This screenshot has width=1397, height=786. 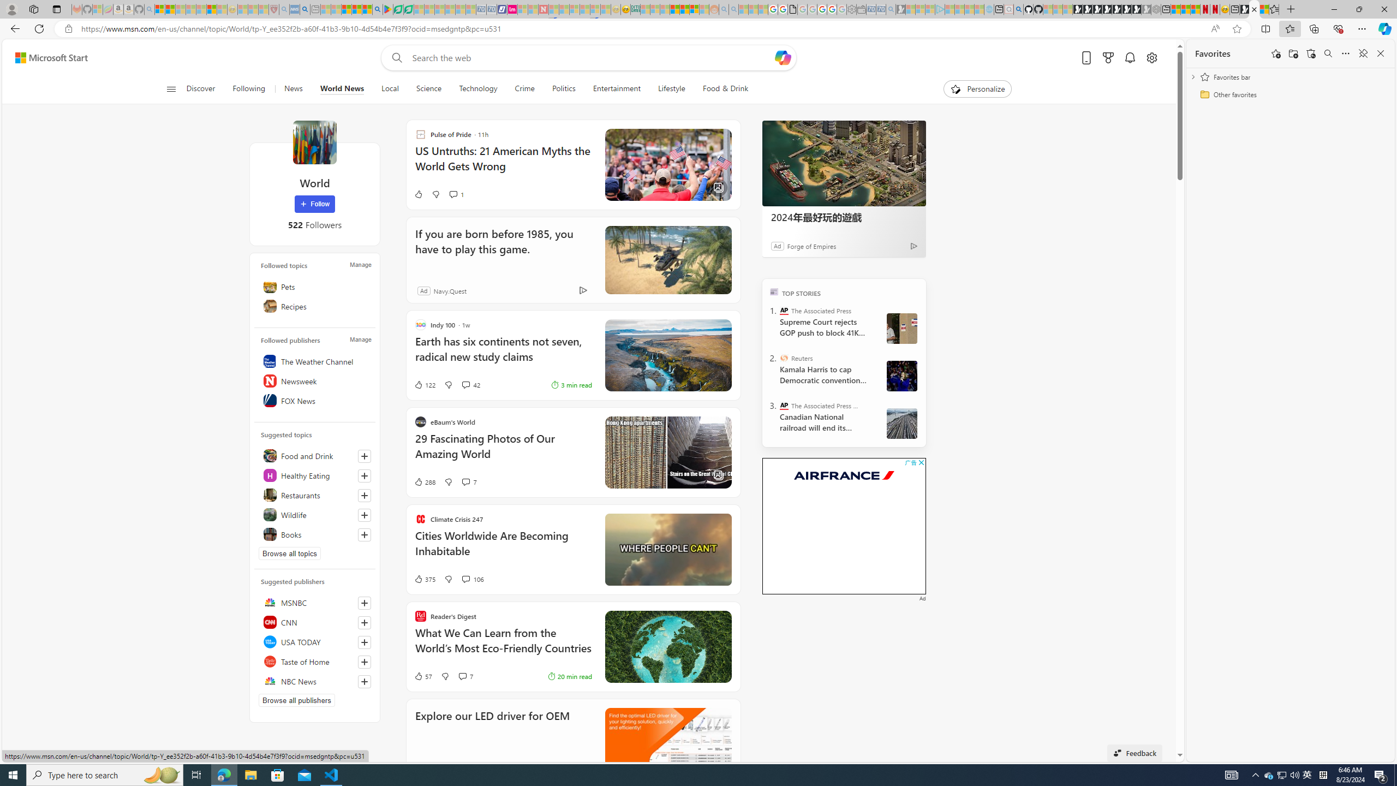 What do you see at coordinates (1381, 53) in the screenshot?
I see `Close favorites` at bounding box center [1381, 53].